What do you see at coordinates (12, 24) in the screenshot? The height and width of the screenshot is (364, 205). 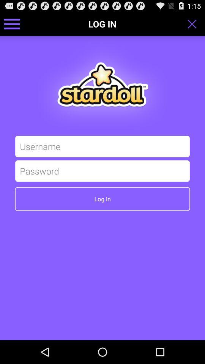 I see `press icon at the top left corner` at bounding box center [12, 24].